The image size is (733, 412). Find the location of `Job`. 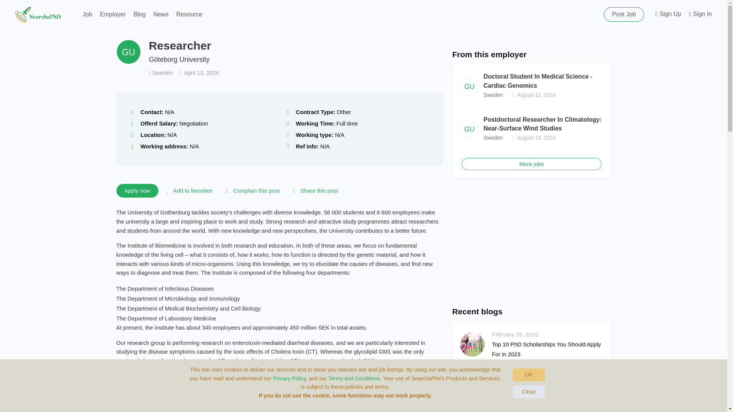

Job is located at coordinates (87, 14).